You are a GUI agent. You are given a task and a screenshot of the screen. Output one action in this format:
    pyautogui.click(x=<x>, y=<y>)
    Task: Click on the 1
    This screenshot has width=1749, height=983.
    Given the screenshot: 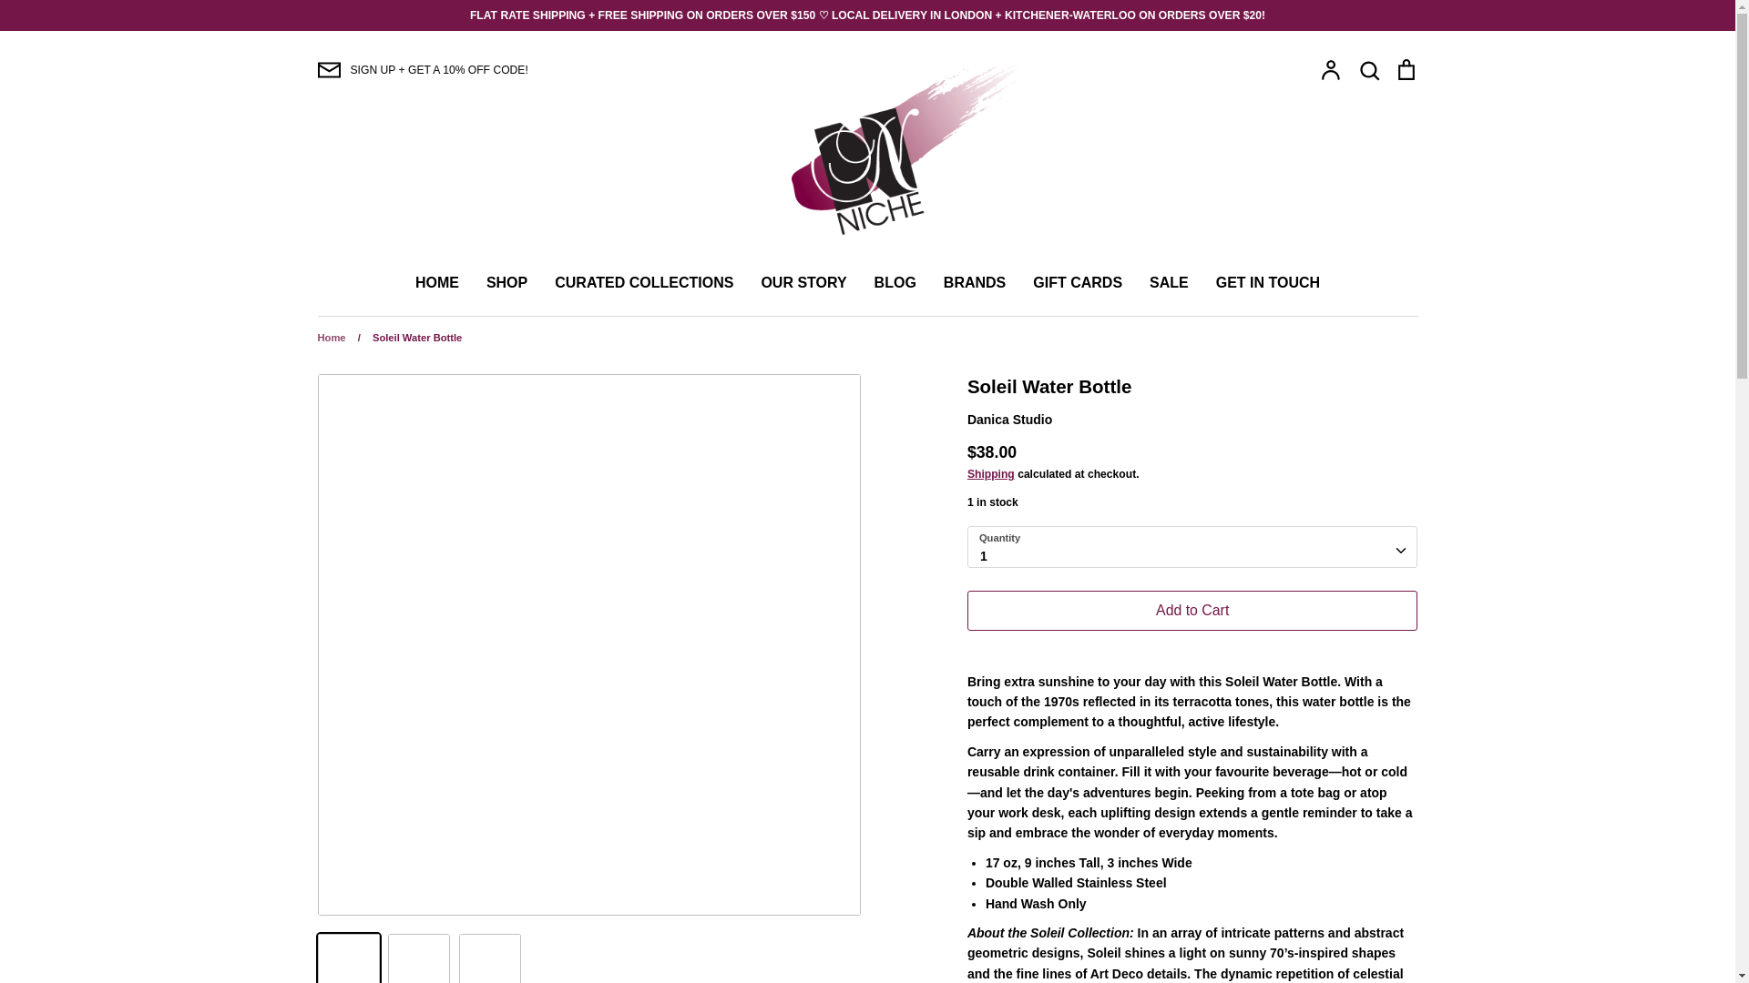 What is the action you would take?
    pyautogui.click(x=1192, y=547)
    